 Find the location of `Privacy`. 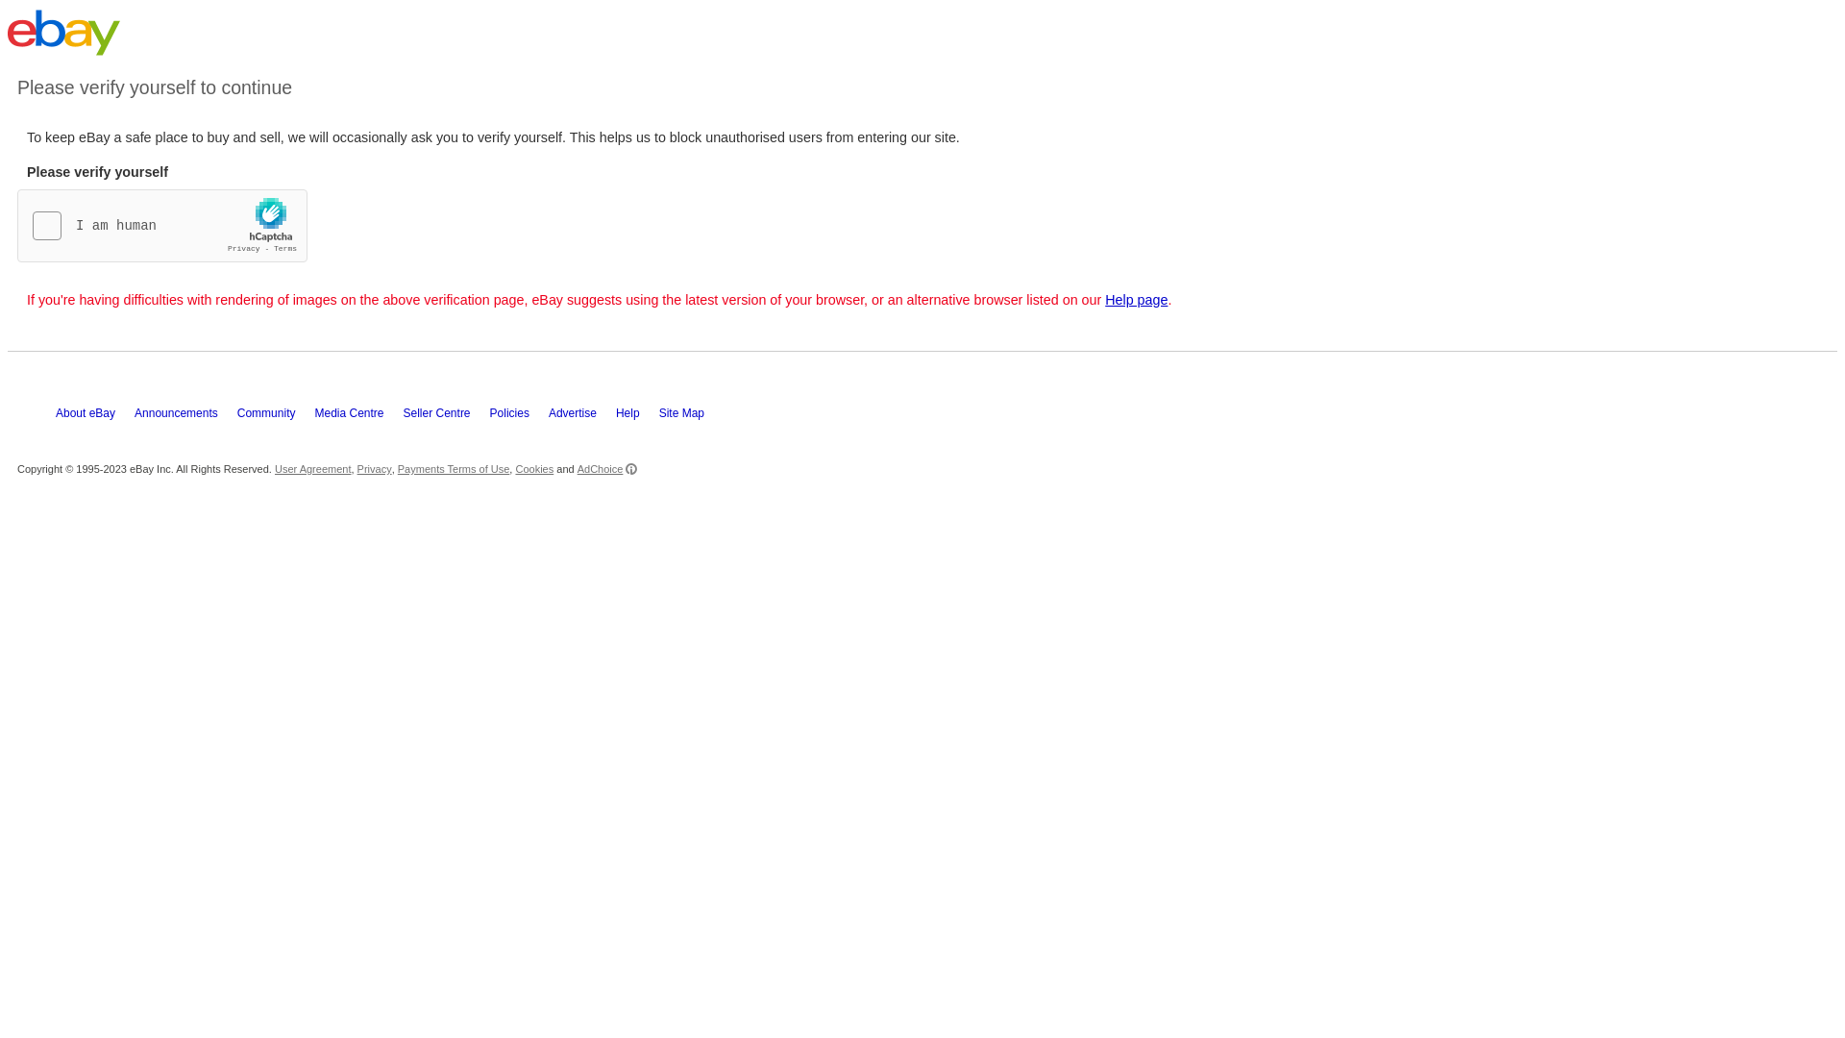

Privacy is located at coordinates (375, 469).